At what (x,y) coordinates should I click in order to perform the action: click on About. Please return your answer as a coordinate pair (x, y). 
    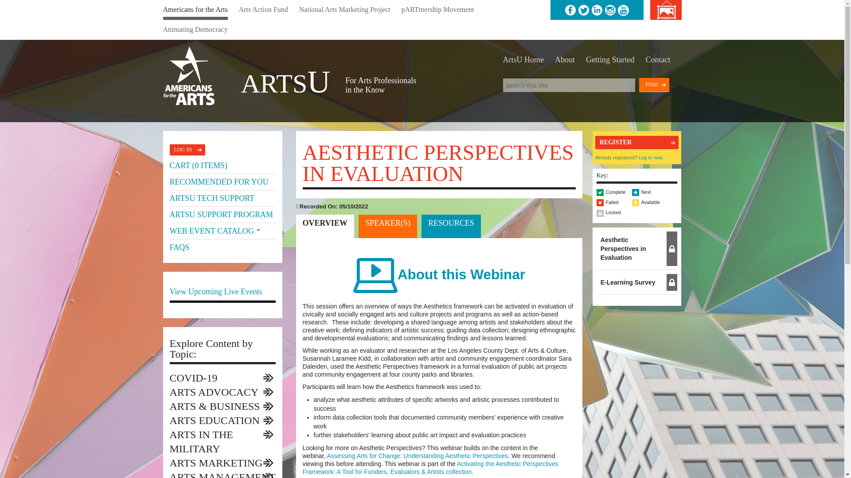
    Looking at the image, I should click on (565, 59).